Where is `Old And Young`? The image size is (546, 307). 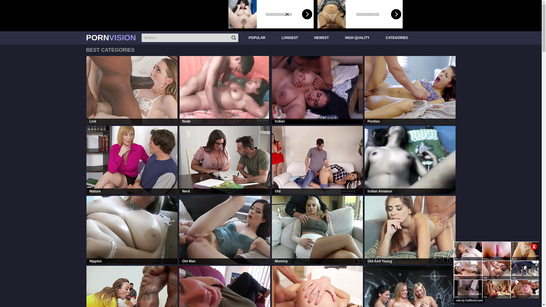
Old And Young is located at coordinates (410, 230).